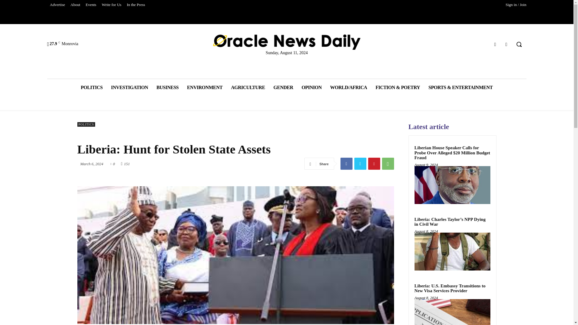 This screenshot has height=325, width=578. Describe the element at coordinates (167, 87) in the screenshot. I see `BUSINESS` at that location.